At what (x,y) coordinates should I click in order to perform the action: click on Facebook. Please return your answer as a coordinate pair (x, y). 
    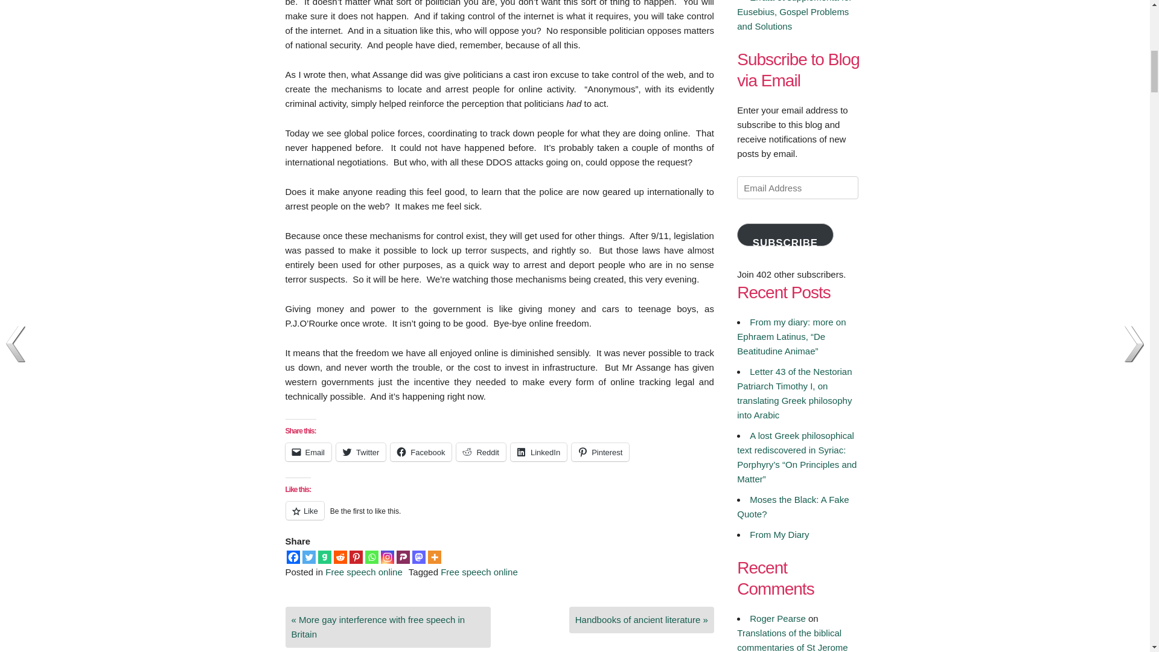
    Looking at the image, I should click on (292, 557).